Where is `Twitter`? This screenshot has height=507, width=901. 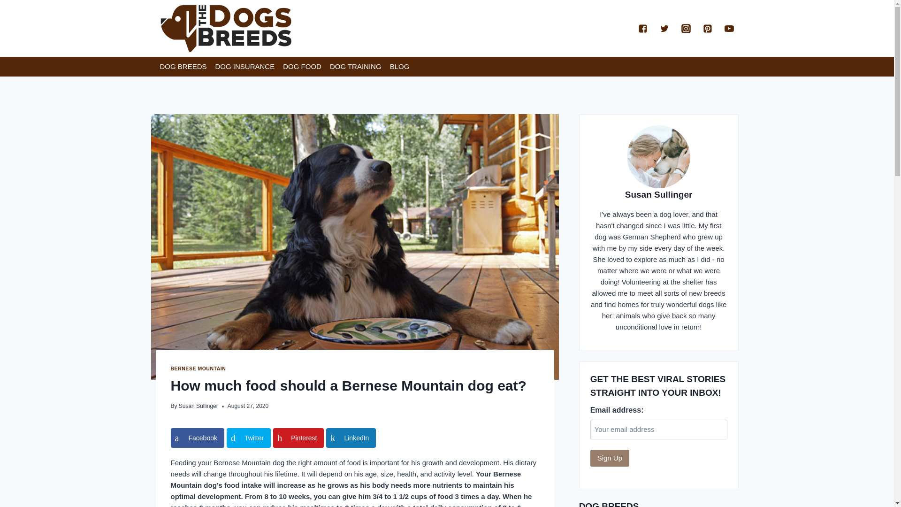 Twitter is located at coordinates (249, 438).